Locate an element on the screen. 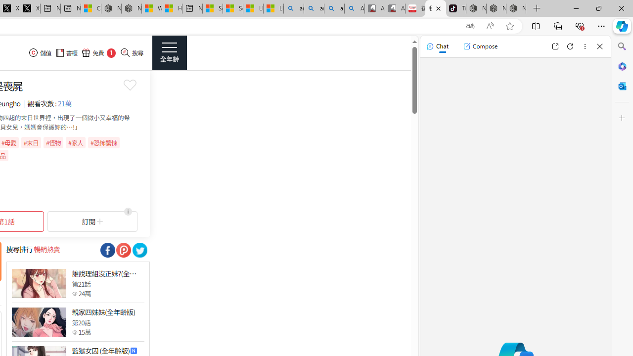  Customize is located at coordinates (622, 118).